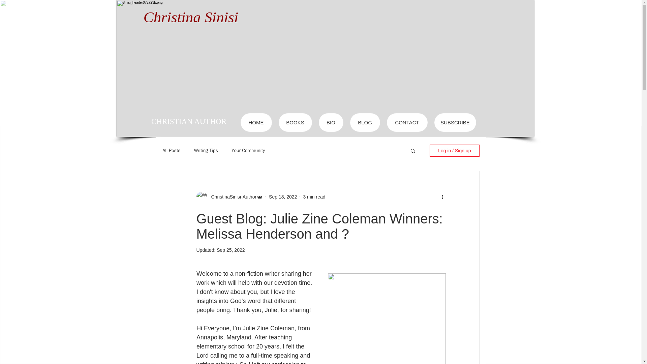  What do you see at coordinates (206, 150) in the screenshot?
I see `Writing Tips` at bounding box center [206, 150].